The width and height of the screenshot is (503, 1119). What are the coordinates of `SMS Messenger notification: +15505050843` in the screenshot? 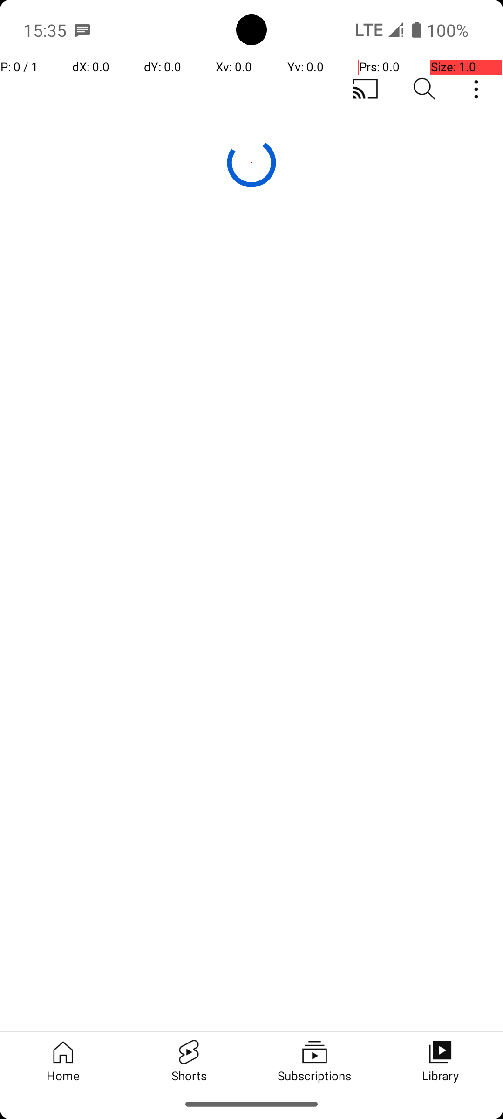 It's located at (82, 30).